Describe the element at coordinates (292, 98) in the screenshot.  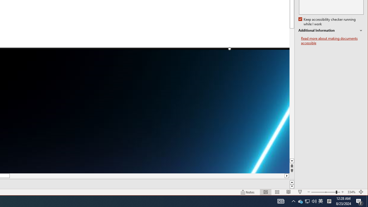
I see `Page down` at that location.